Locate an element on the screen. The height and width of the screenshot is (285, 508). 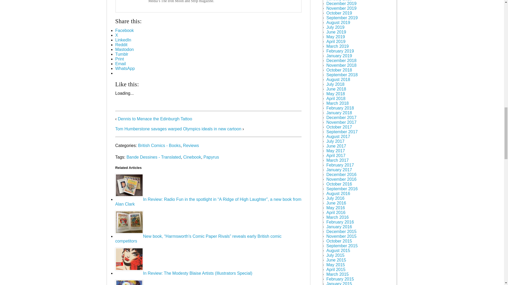
Click to email a link to a friend is located at coordinates (121, 64).